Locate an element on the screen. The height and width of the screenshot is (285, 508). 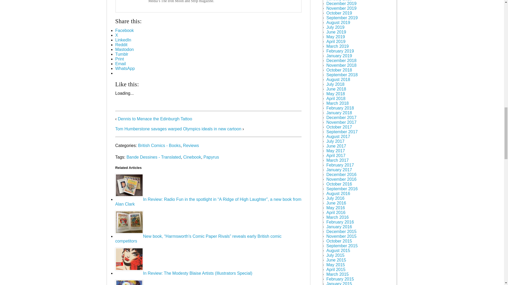
Click to email a link to a friend is located at coordinates (121, 64).